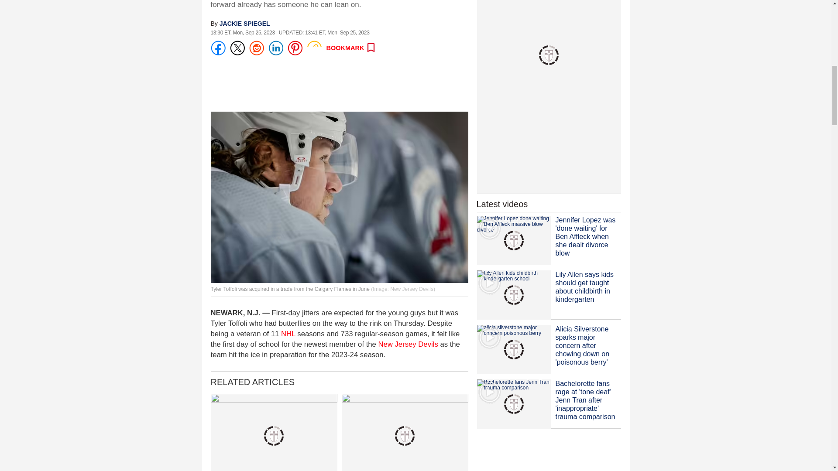 The height and width of the screenshot is (471, 838). Describe the element at coordinates (407, 344) in the screenshot. I see `New Jersey Devils` at that location.